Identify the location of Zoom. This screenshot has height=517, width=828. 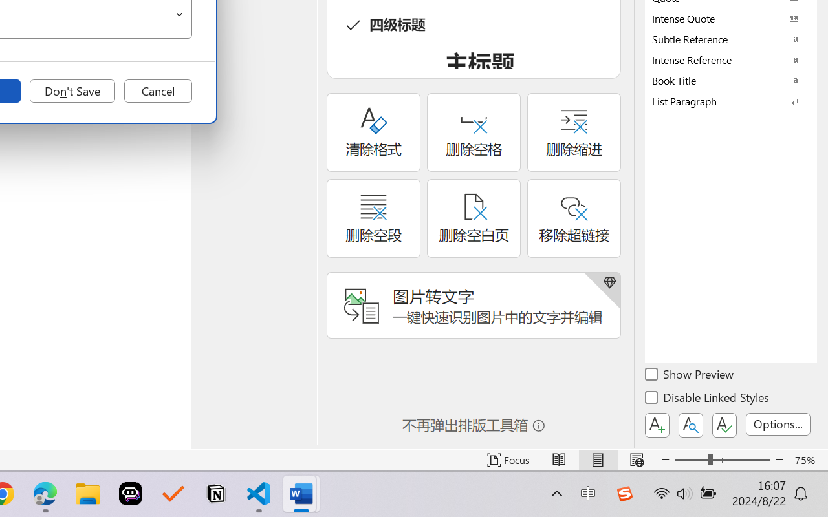
(722, 460).